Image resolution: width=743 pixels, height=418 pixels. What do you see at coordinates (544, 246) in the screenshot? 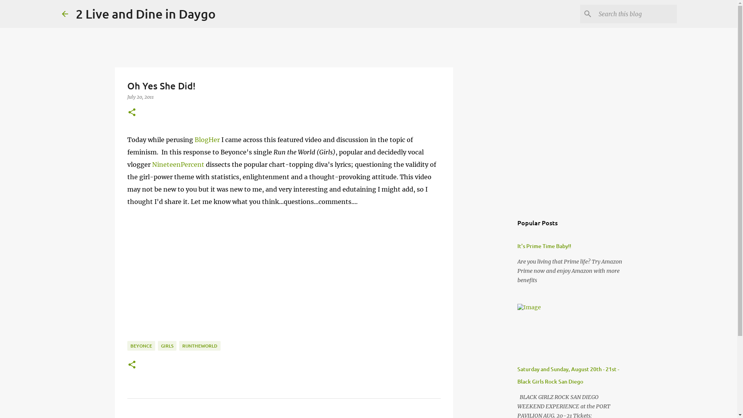
I see `It's Prime Time Baby!!` at bounding box center [544, 246].